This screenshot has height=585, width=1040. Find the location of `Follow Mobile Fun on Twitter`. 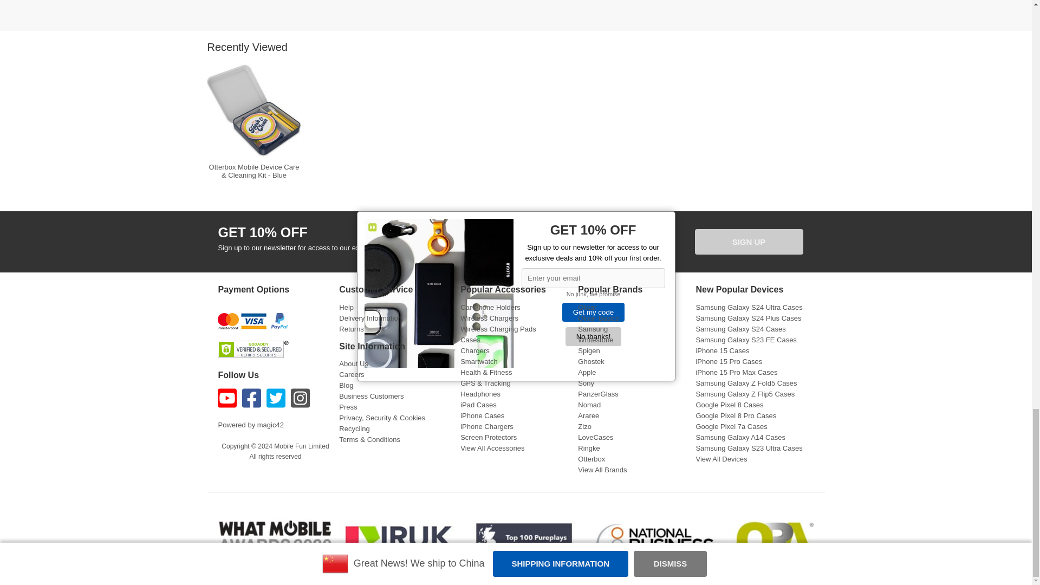

Follow Mobile Fun on Twitter is located at coordinates (277, 398).